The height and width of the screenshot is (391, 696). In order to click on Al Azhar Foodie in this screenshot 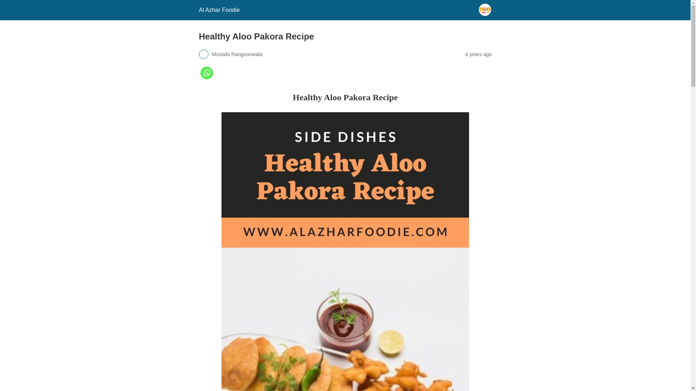, I will do `click(219, 10)`.